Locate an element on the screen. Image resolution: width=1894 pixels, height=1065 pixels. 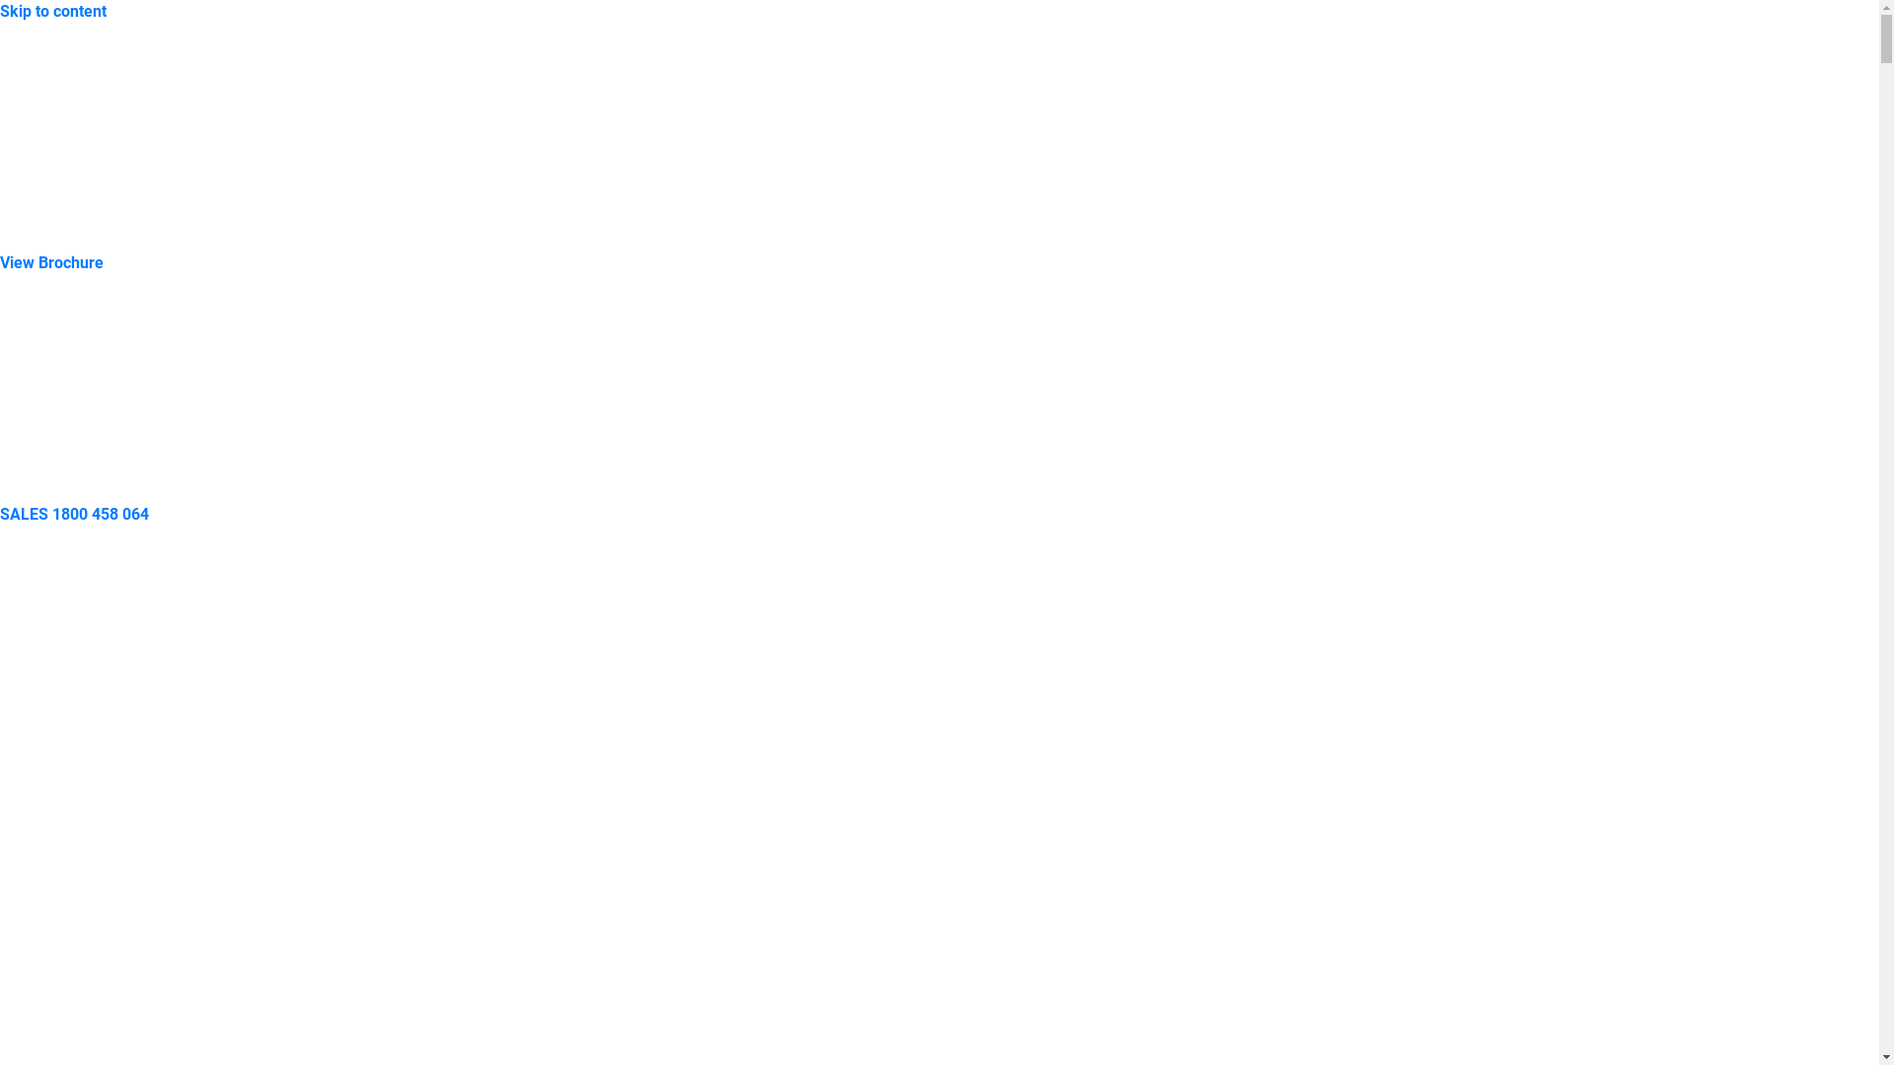
country-club-living-logo2 is located at coordinates (114, 389).